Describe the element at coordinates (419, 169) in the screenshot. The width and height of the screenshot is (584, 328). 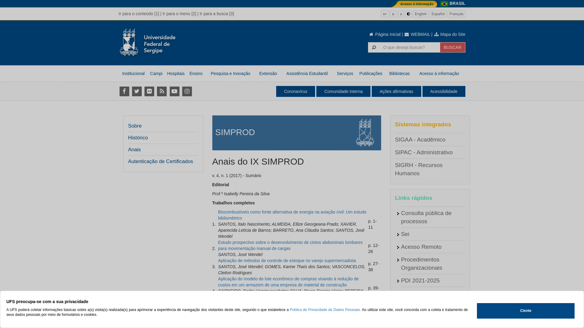
I see `SIGRH - Recursos Humanos` at that location.